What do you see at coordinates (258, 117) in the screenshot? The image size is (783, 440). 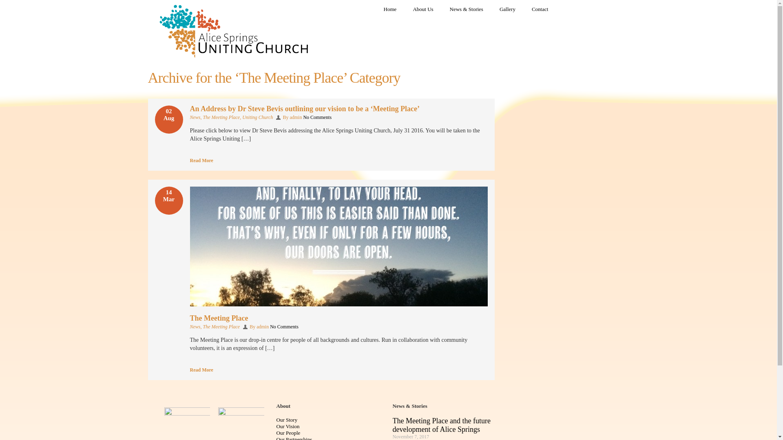 I see `Uniting Church` at bounding box center [258, 117].